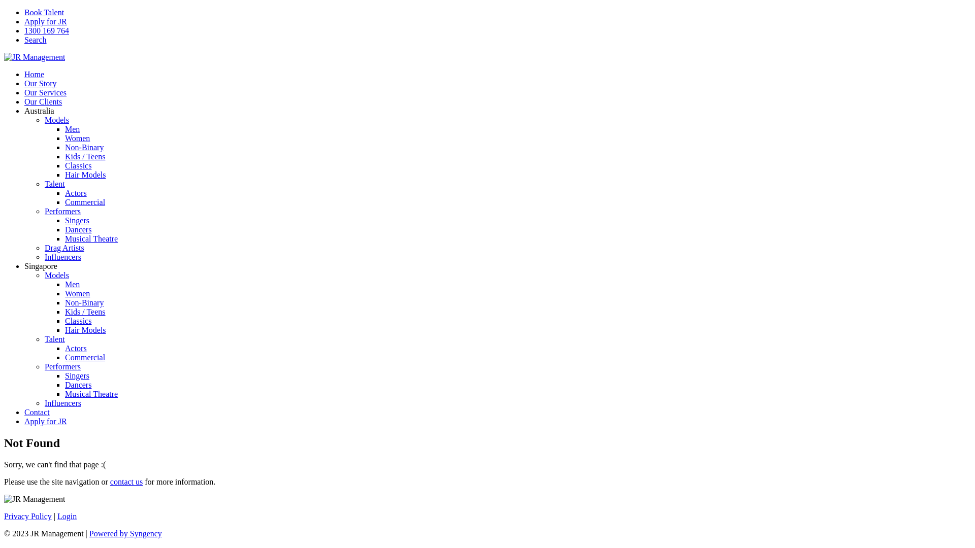  Describe the element at coordinates (46, 92) in the screenshot. I see `Our Services` at that location.